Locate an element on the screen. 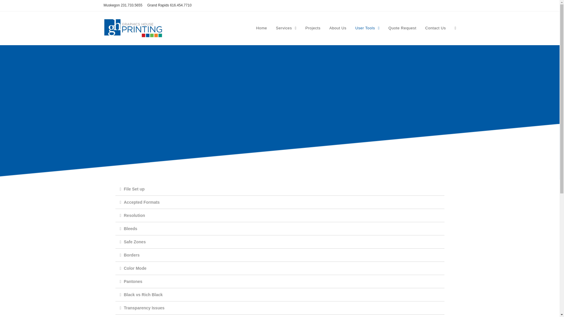  Quote Request is located at coordinates (402, 28).